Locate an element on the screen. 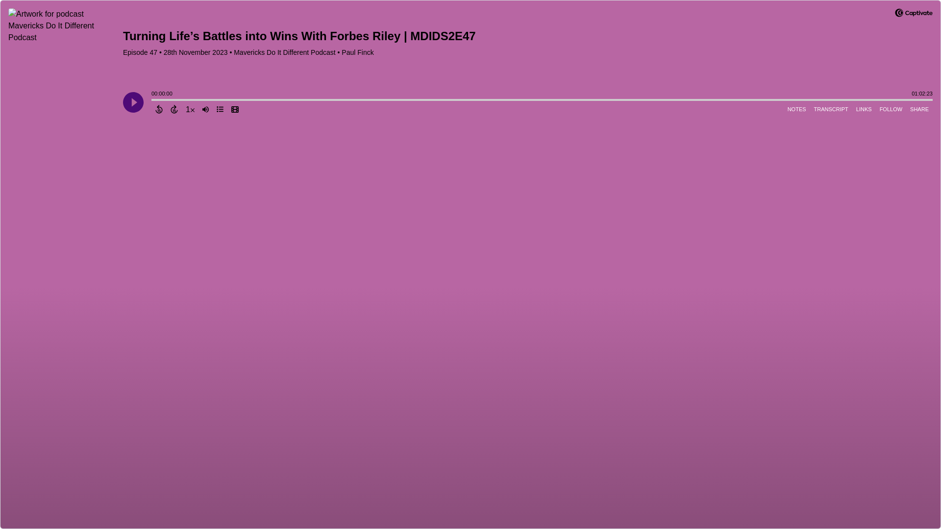 Image resolution: width=941 pixels, height=529 pixels. NOTES is located at coordinates (797, 109).